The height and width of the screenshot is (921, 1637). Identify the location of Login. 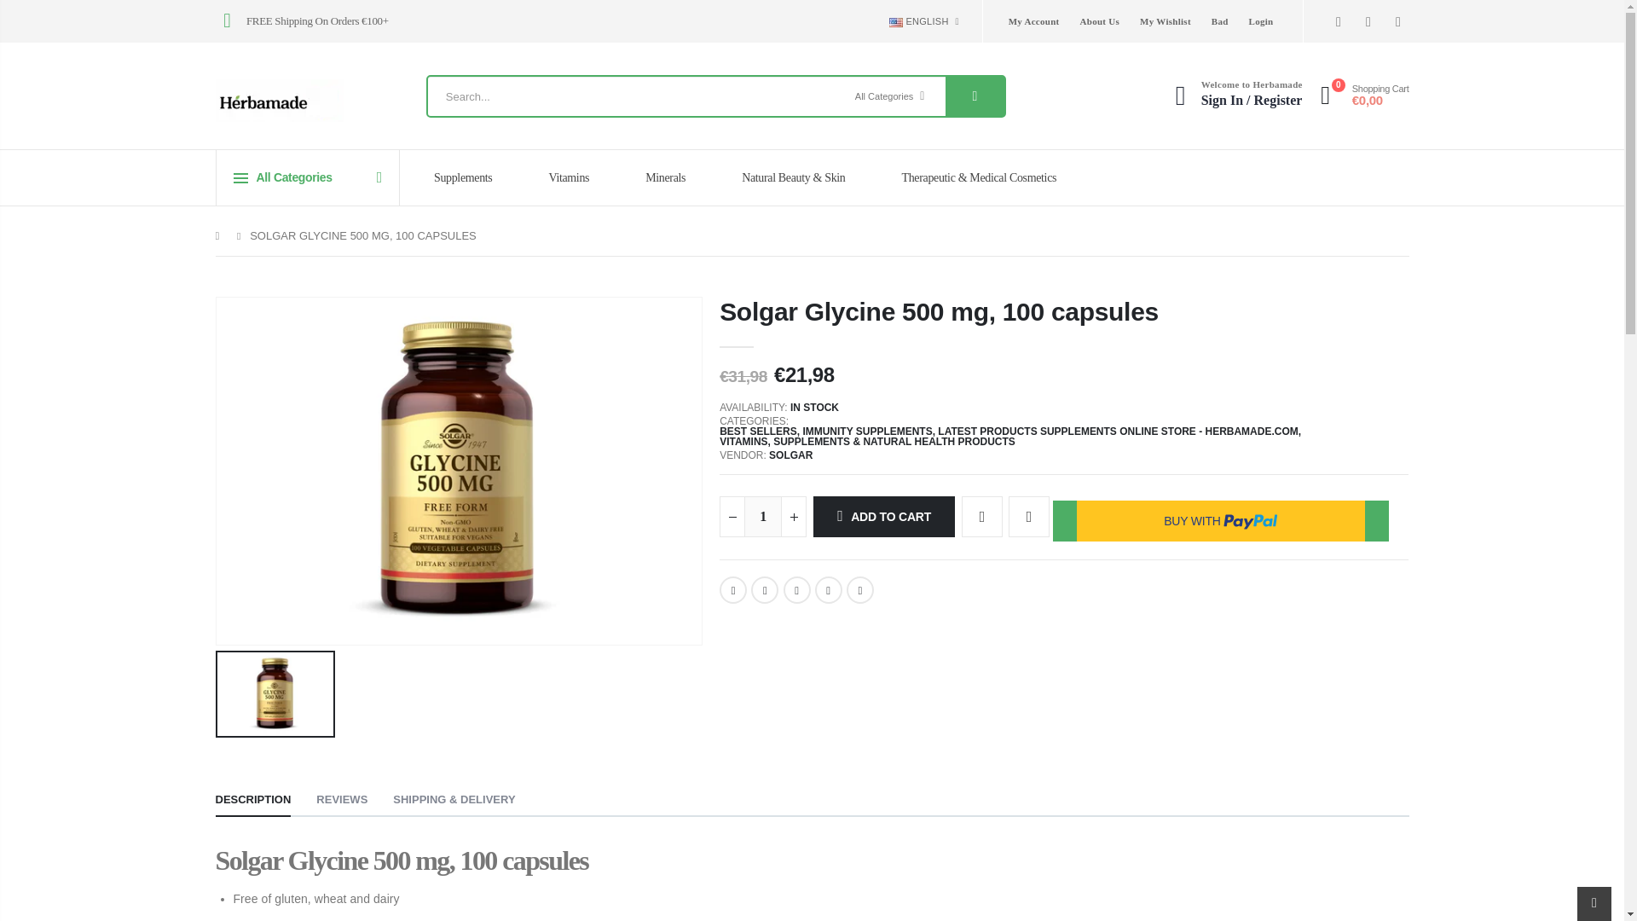
(1260, 20).